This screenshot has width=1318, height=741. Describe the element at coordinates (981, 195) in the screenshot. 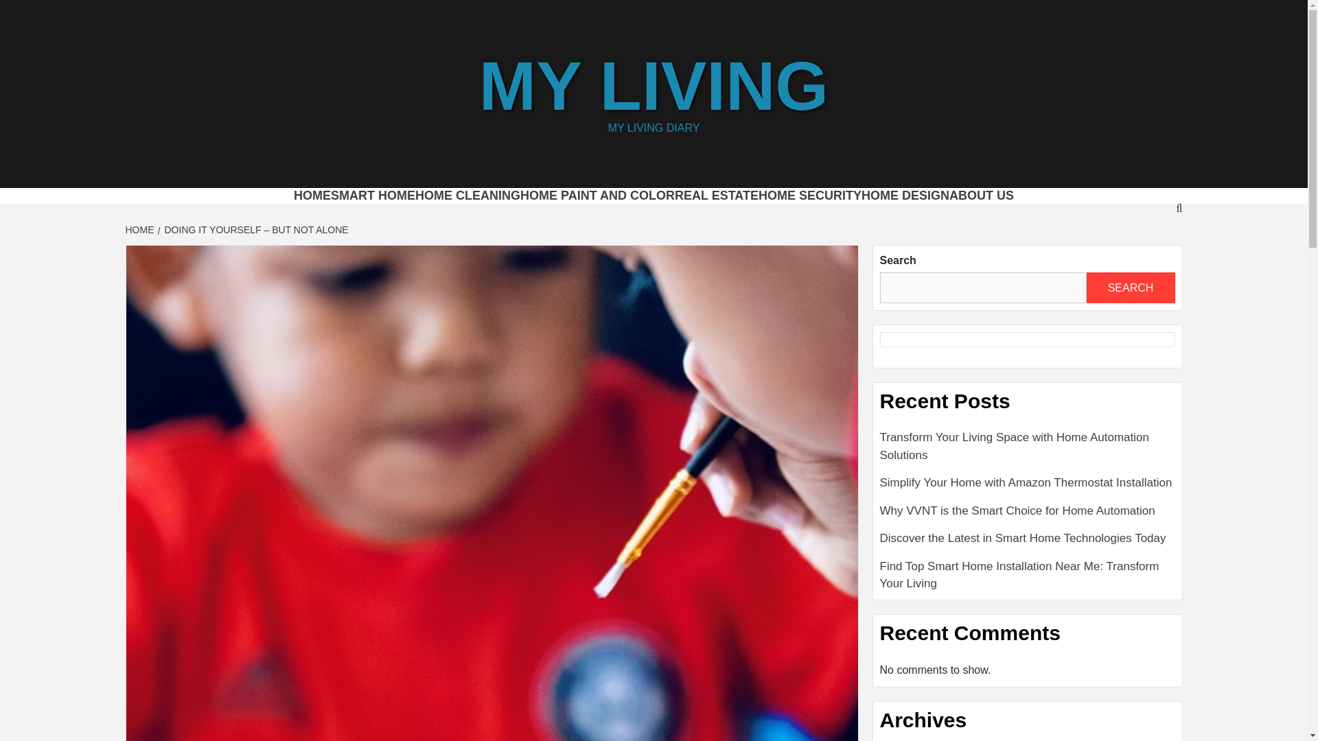

I see `ABOUT US` at that location.